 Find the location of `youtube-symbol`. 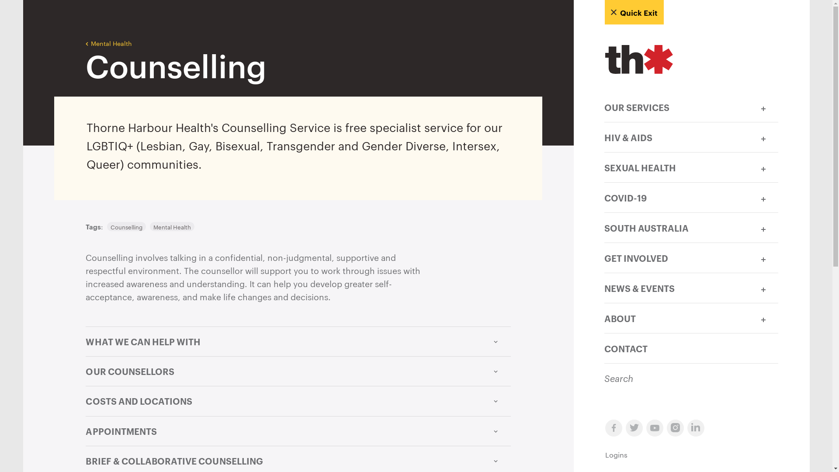

youtube-symbol is located at coordinates (656, 428).